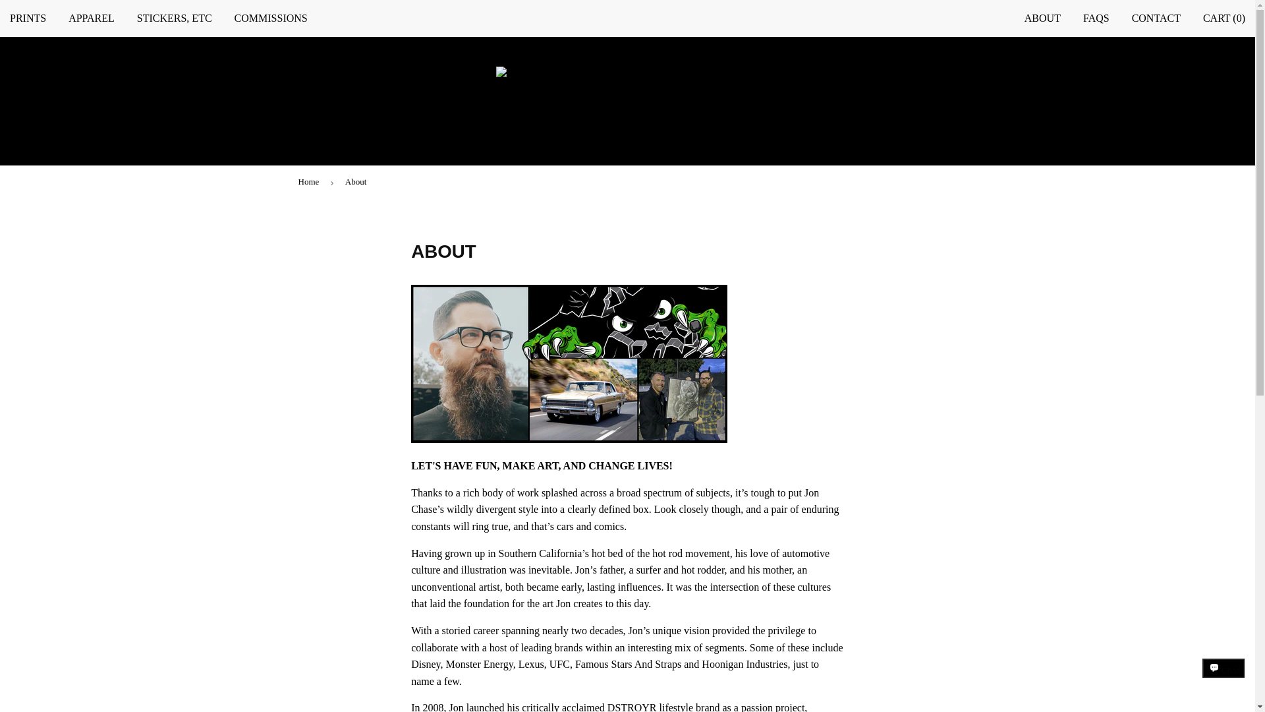  Describe the element at coordinates (28, 18) in the screenshot. I see `PRINTS` at that location.